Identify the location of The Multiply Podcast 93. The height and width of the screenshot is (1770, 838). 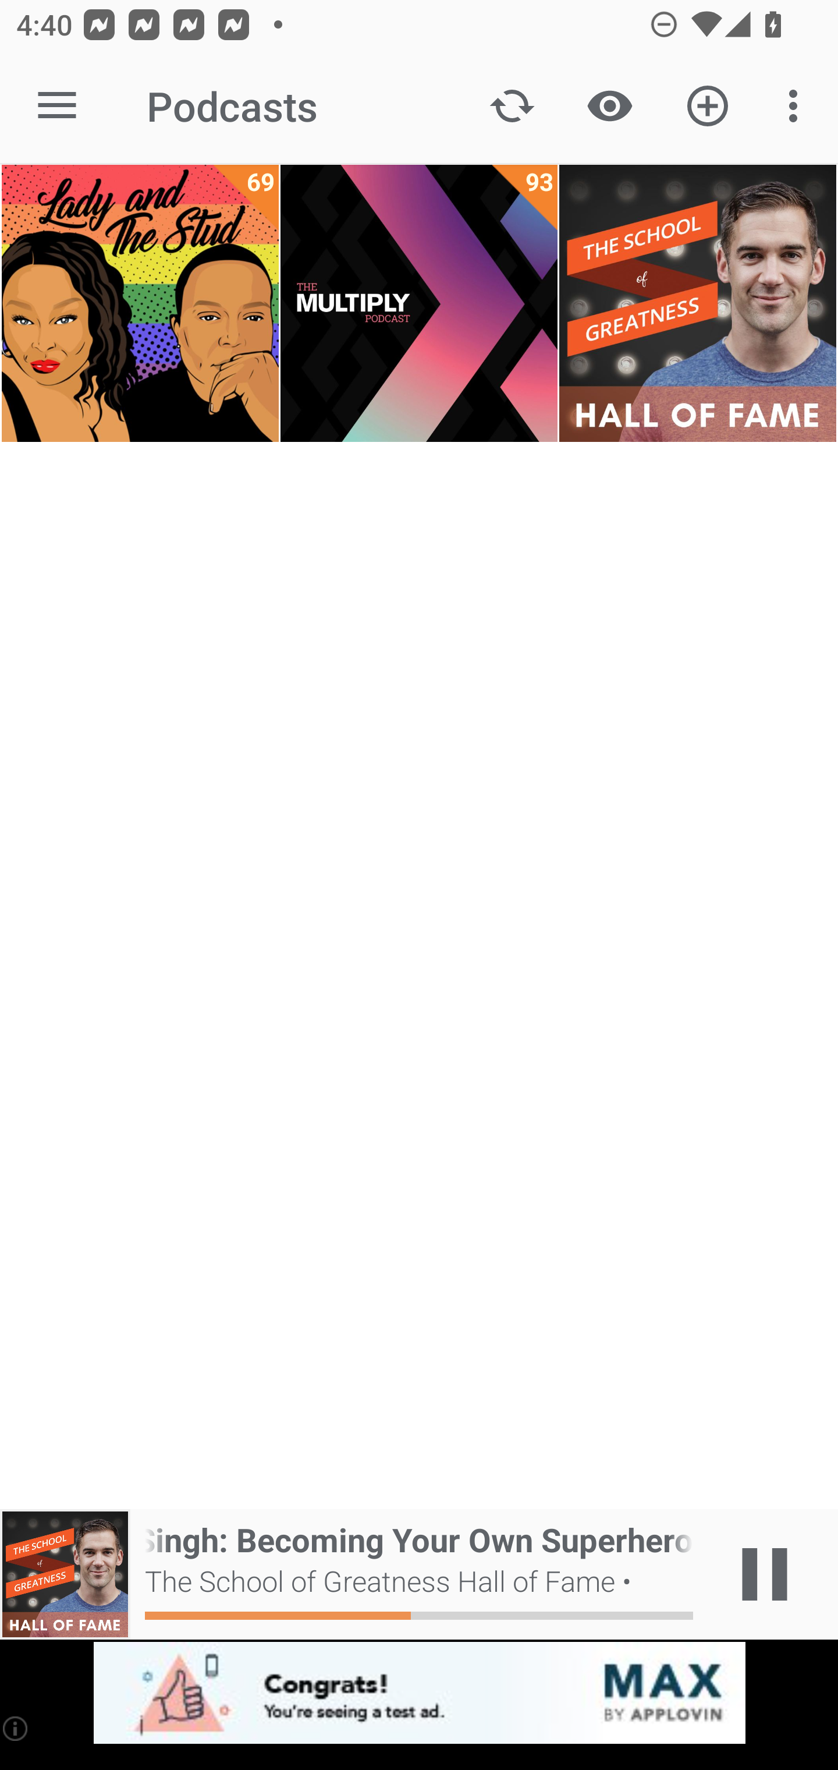
(419, 303).